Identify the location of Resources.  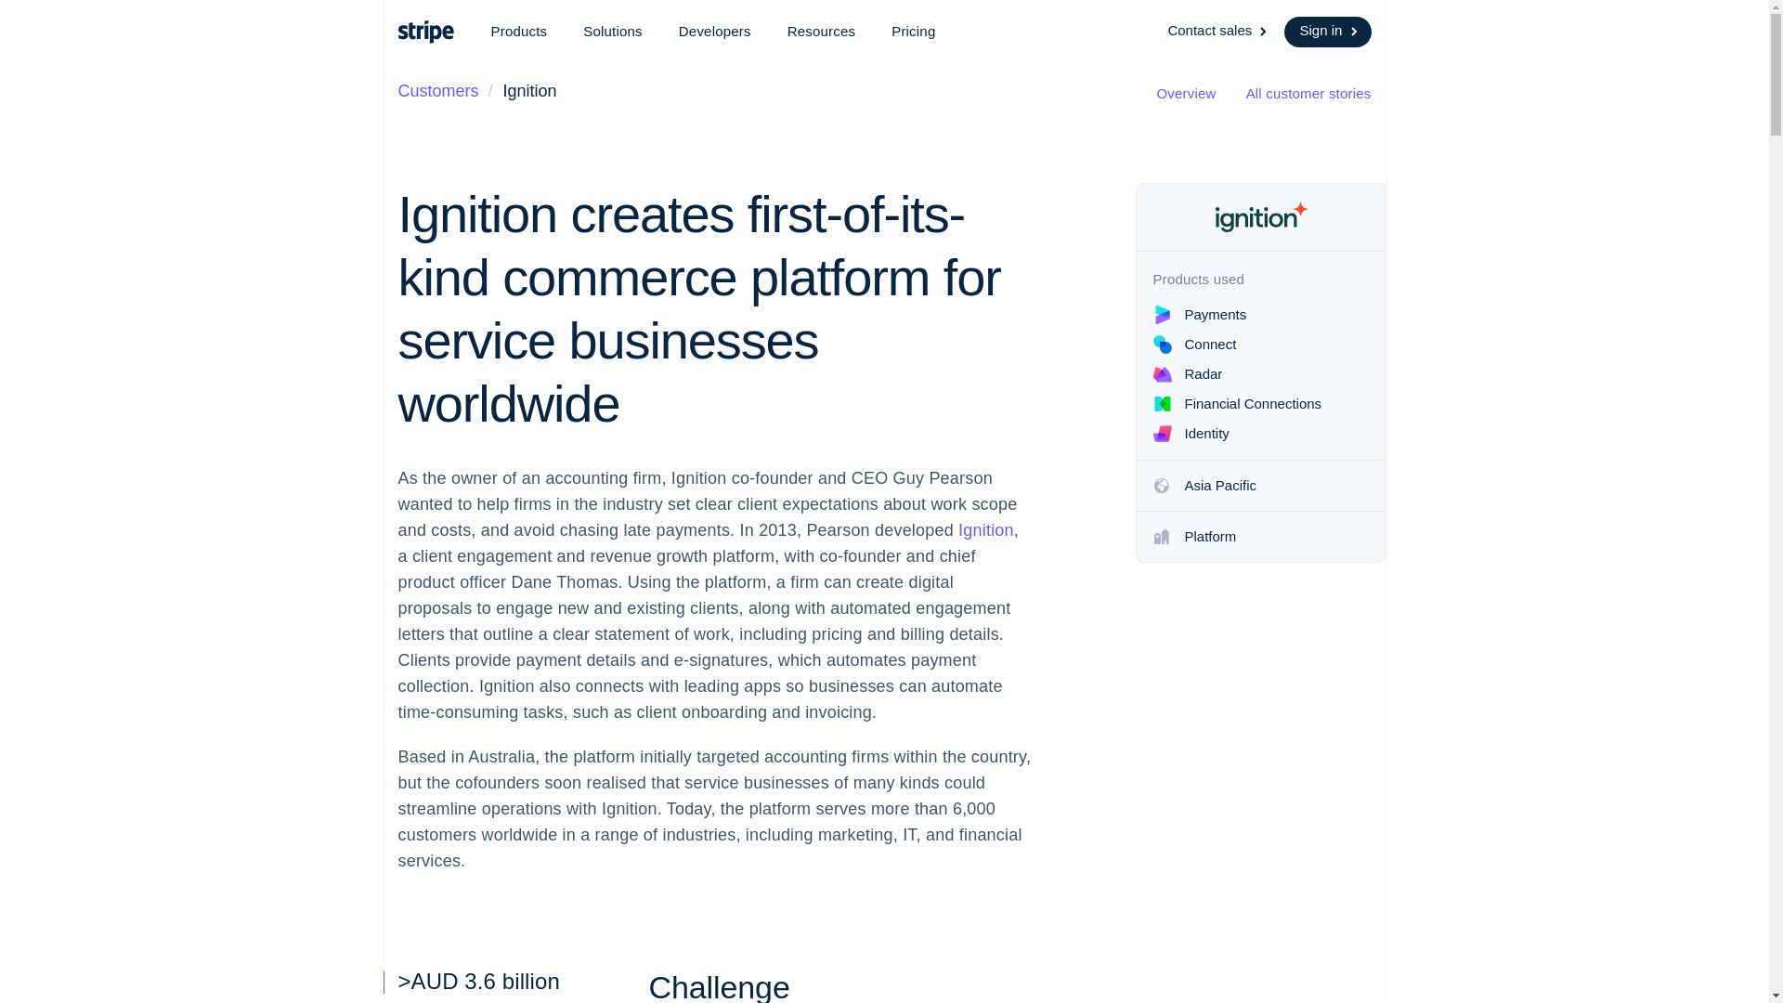
(821, 32).